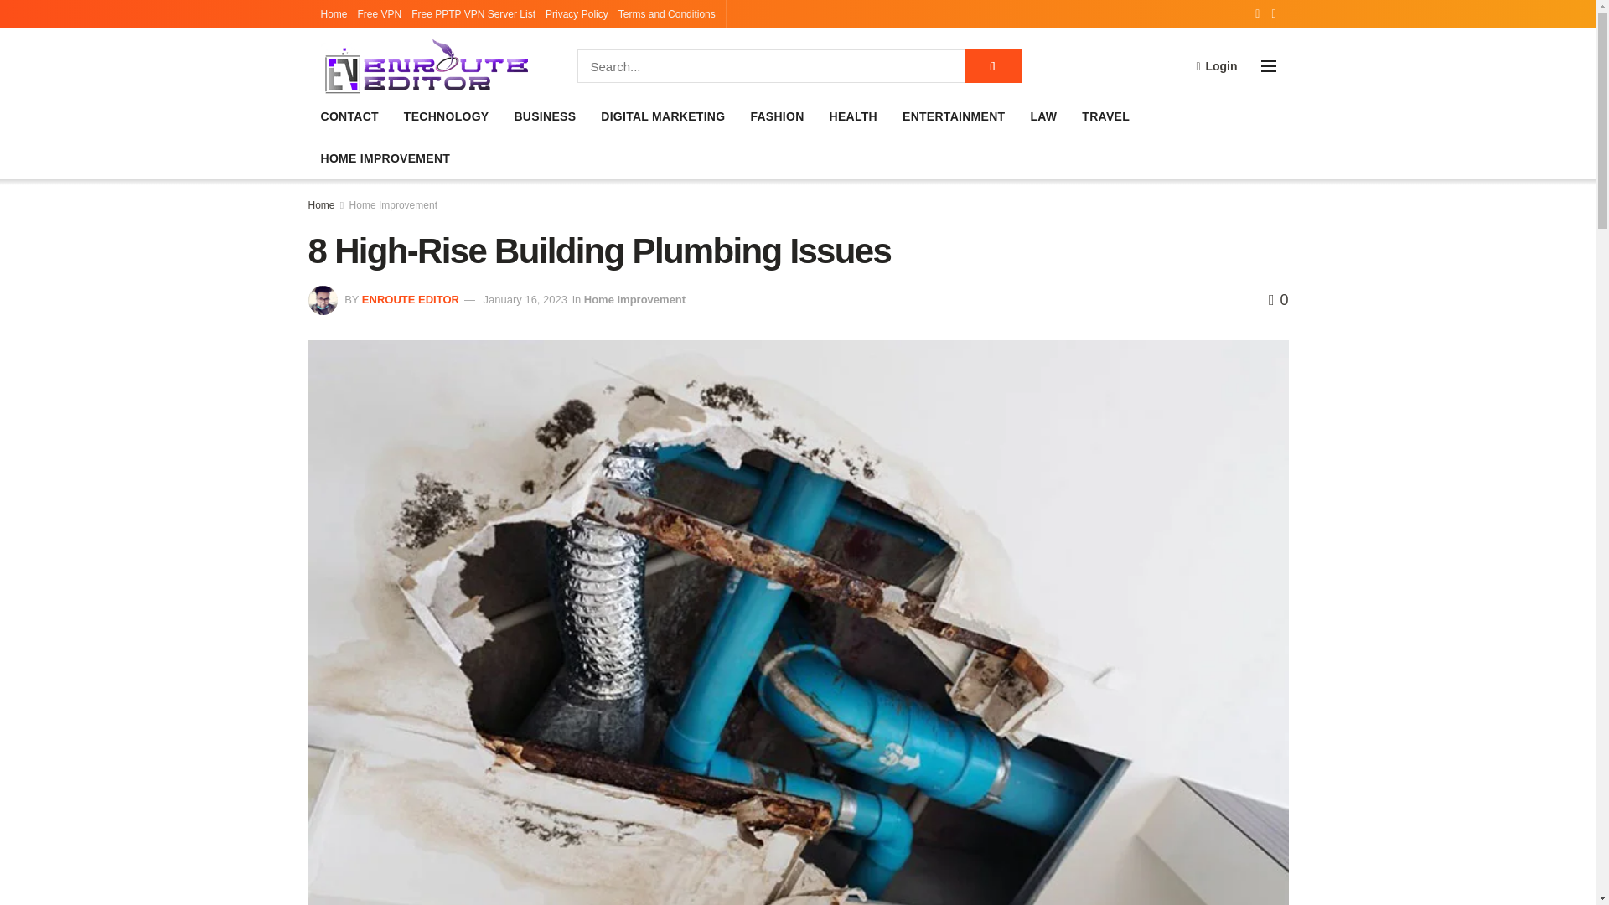 This screenshot has width=1609, height=905. I want to click on ENTERTAINMENT, so click(954, 116).